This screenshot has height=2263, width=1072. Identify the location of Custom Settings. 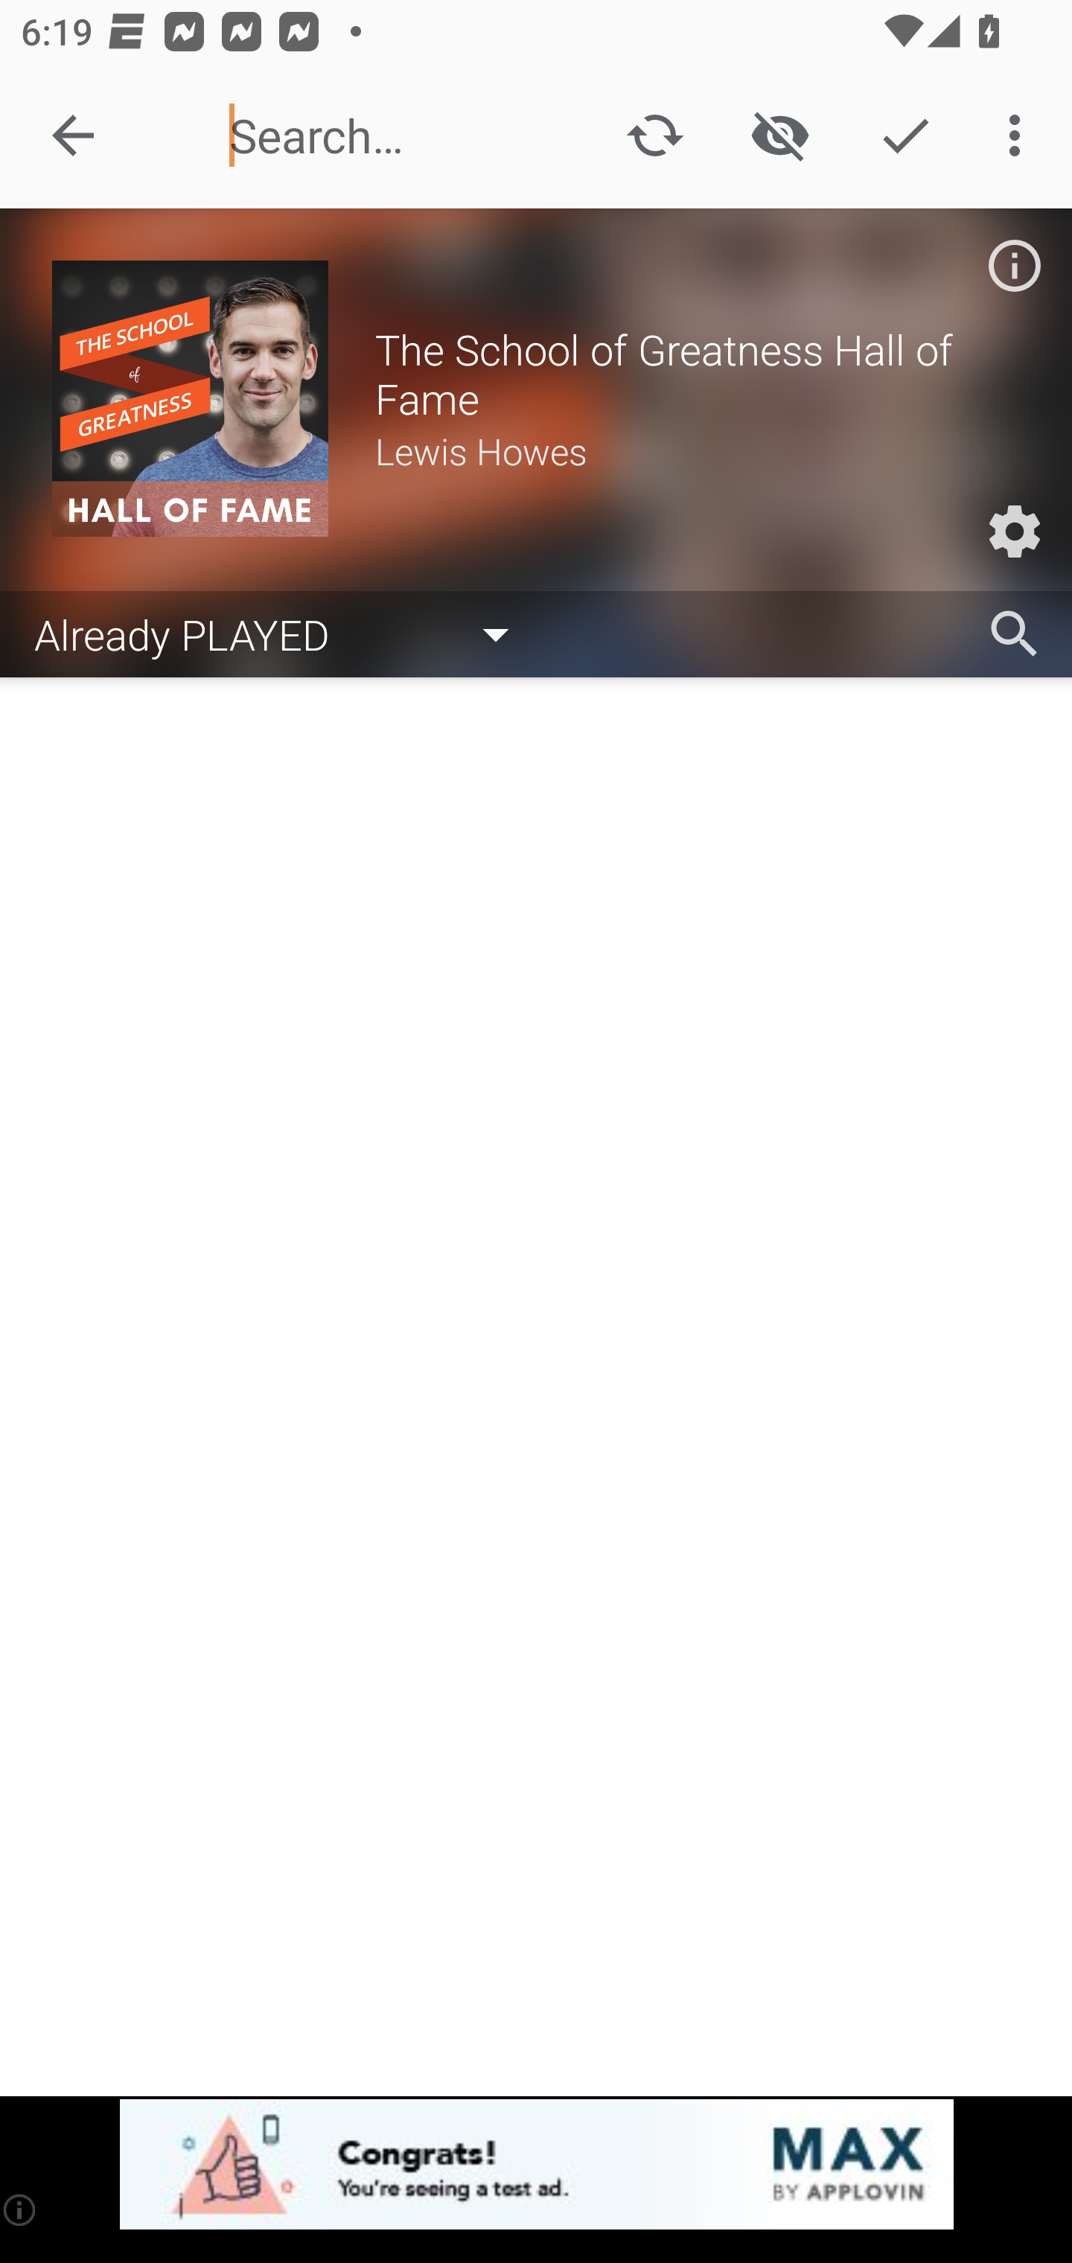
(1014, 532).